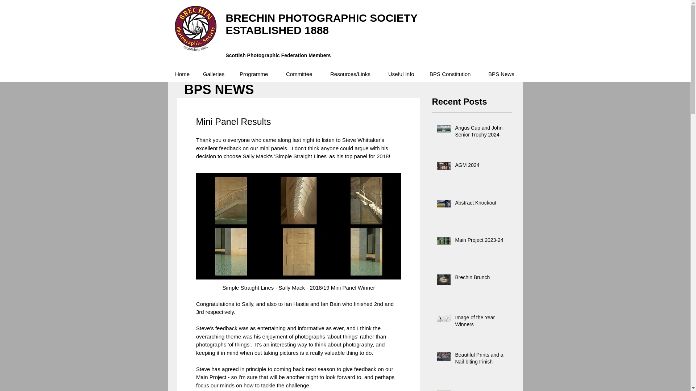 The width and height of the screenshot is (696, 391). I want to click on Programme, so click(257, 74).